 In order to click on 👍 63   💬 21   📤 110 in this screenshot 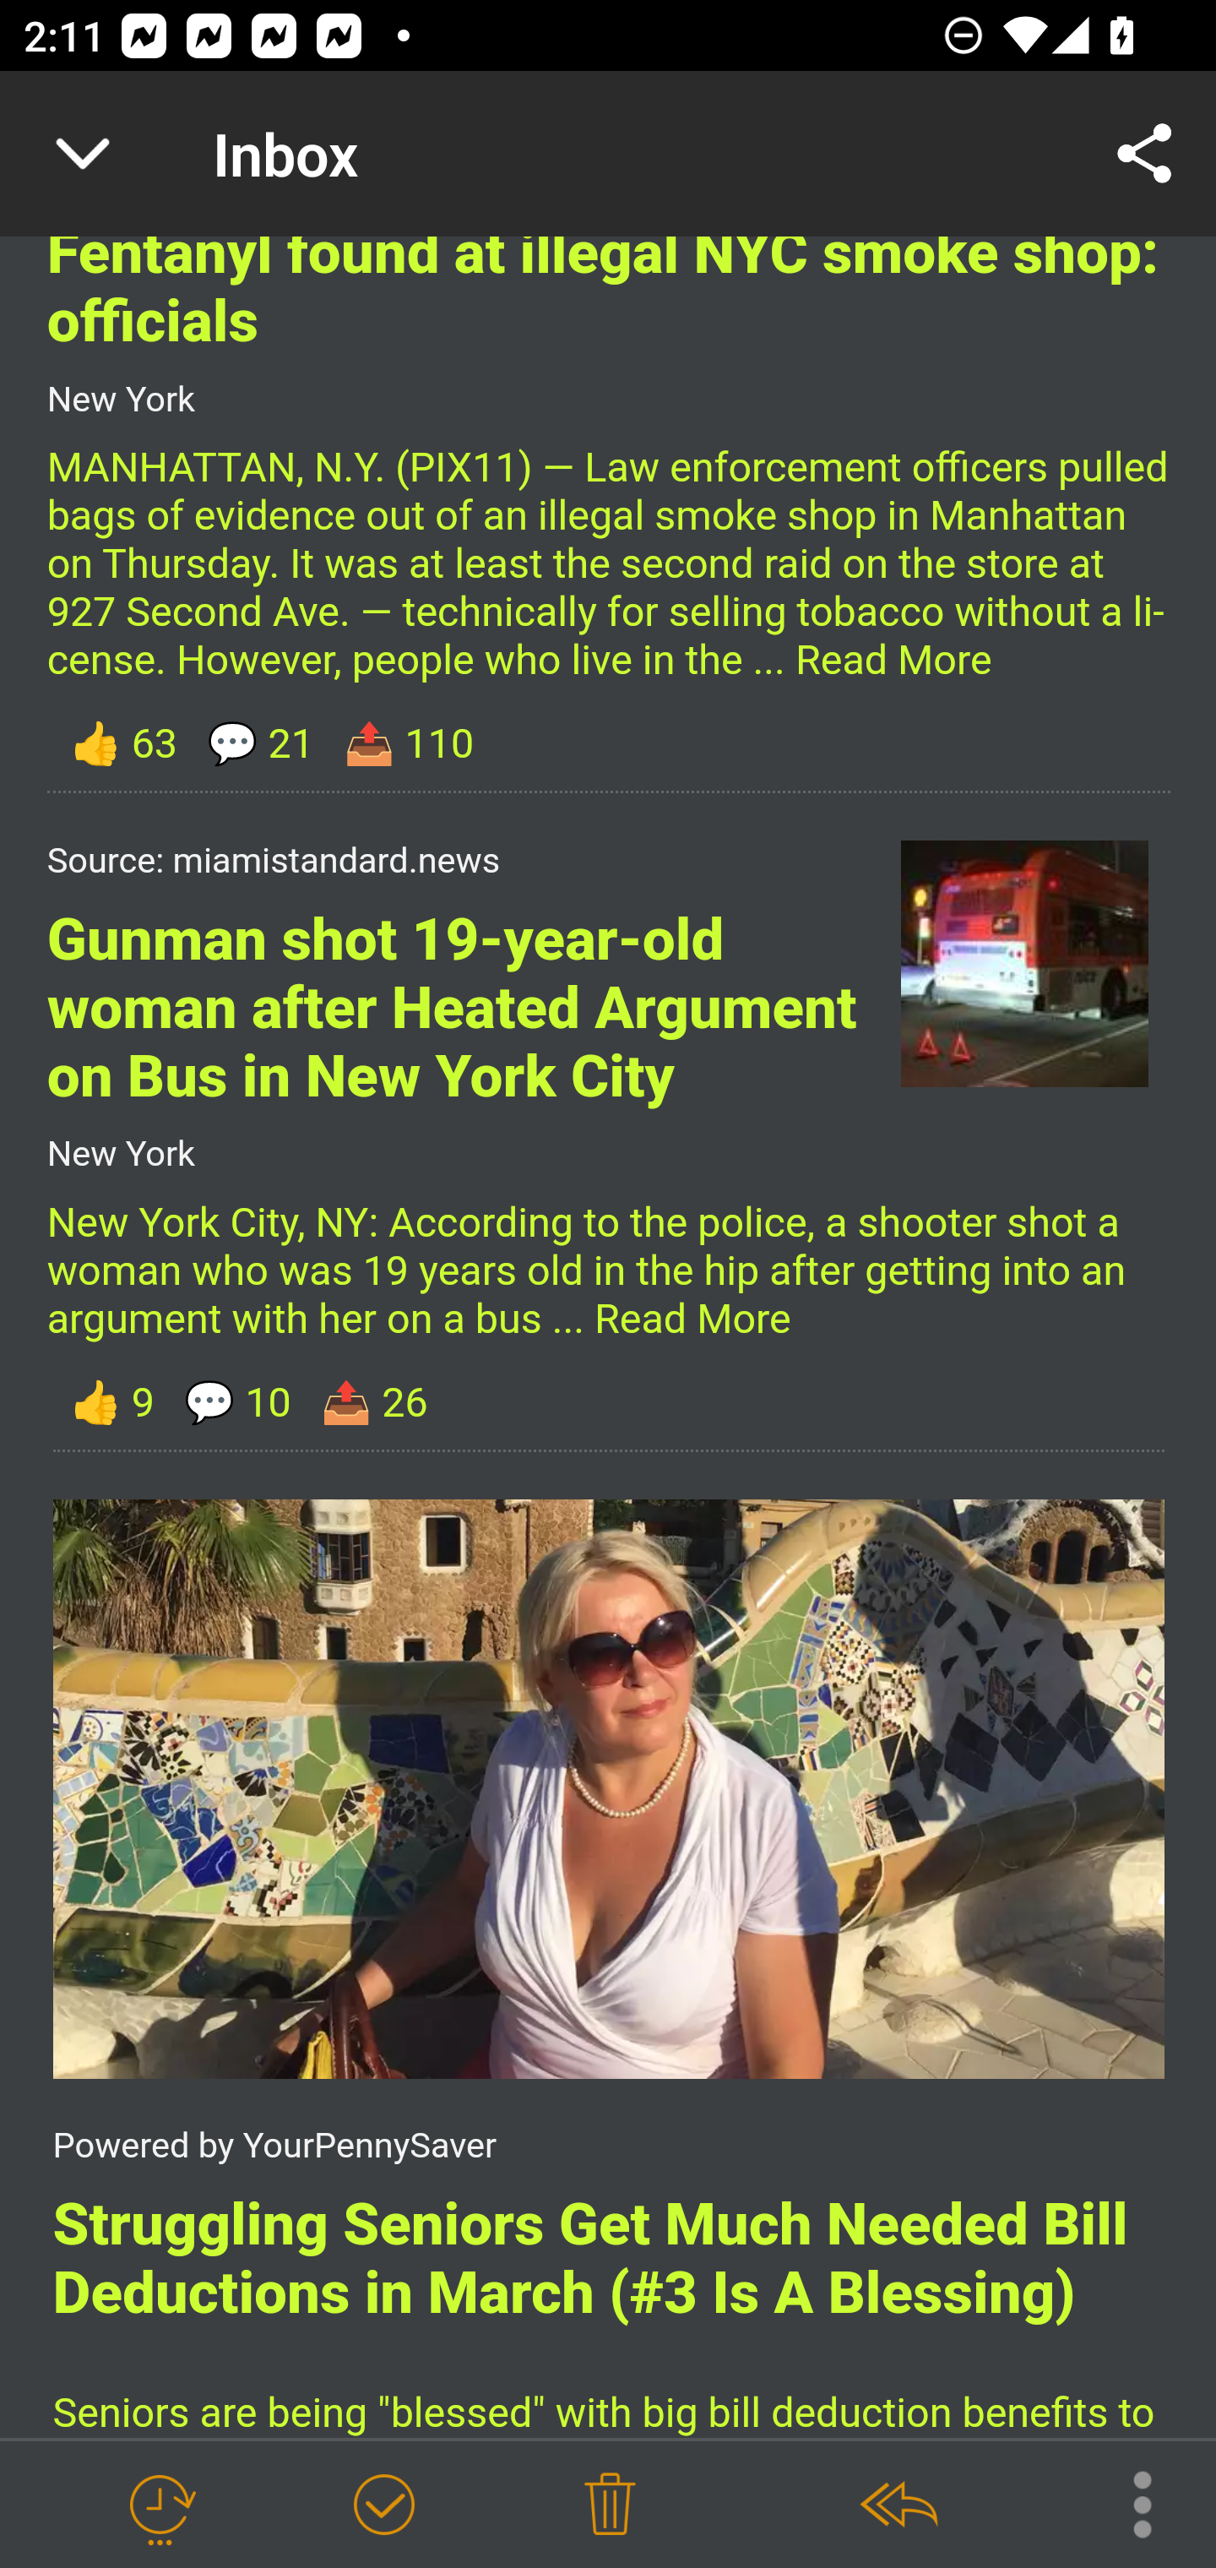, I will do `click(608, 745)`.